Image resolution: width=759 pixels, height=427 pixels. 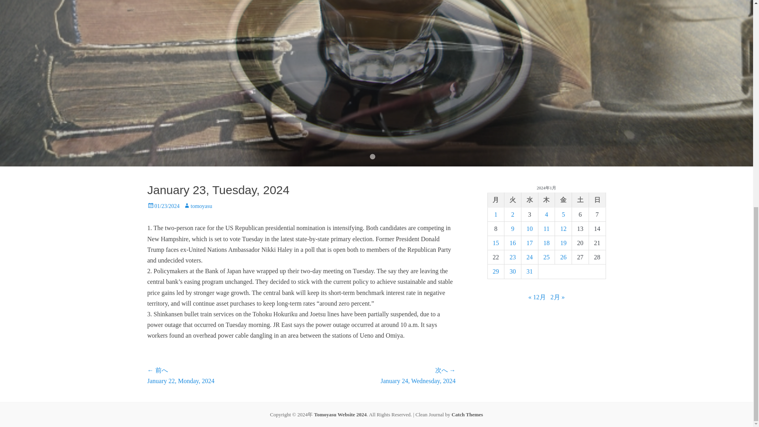 What do you see at coordinates (546, 243) in the screenshot?
I see `18` at bounding box center [546, 243].